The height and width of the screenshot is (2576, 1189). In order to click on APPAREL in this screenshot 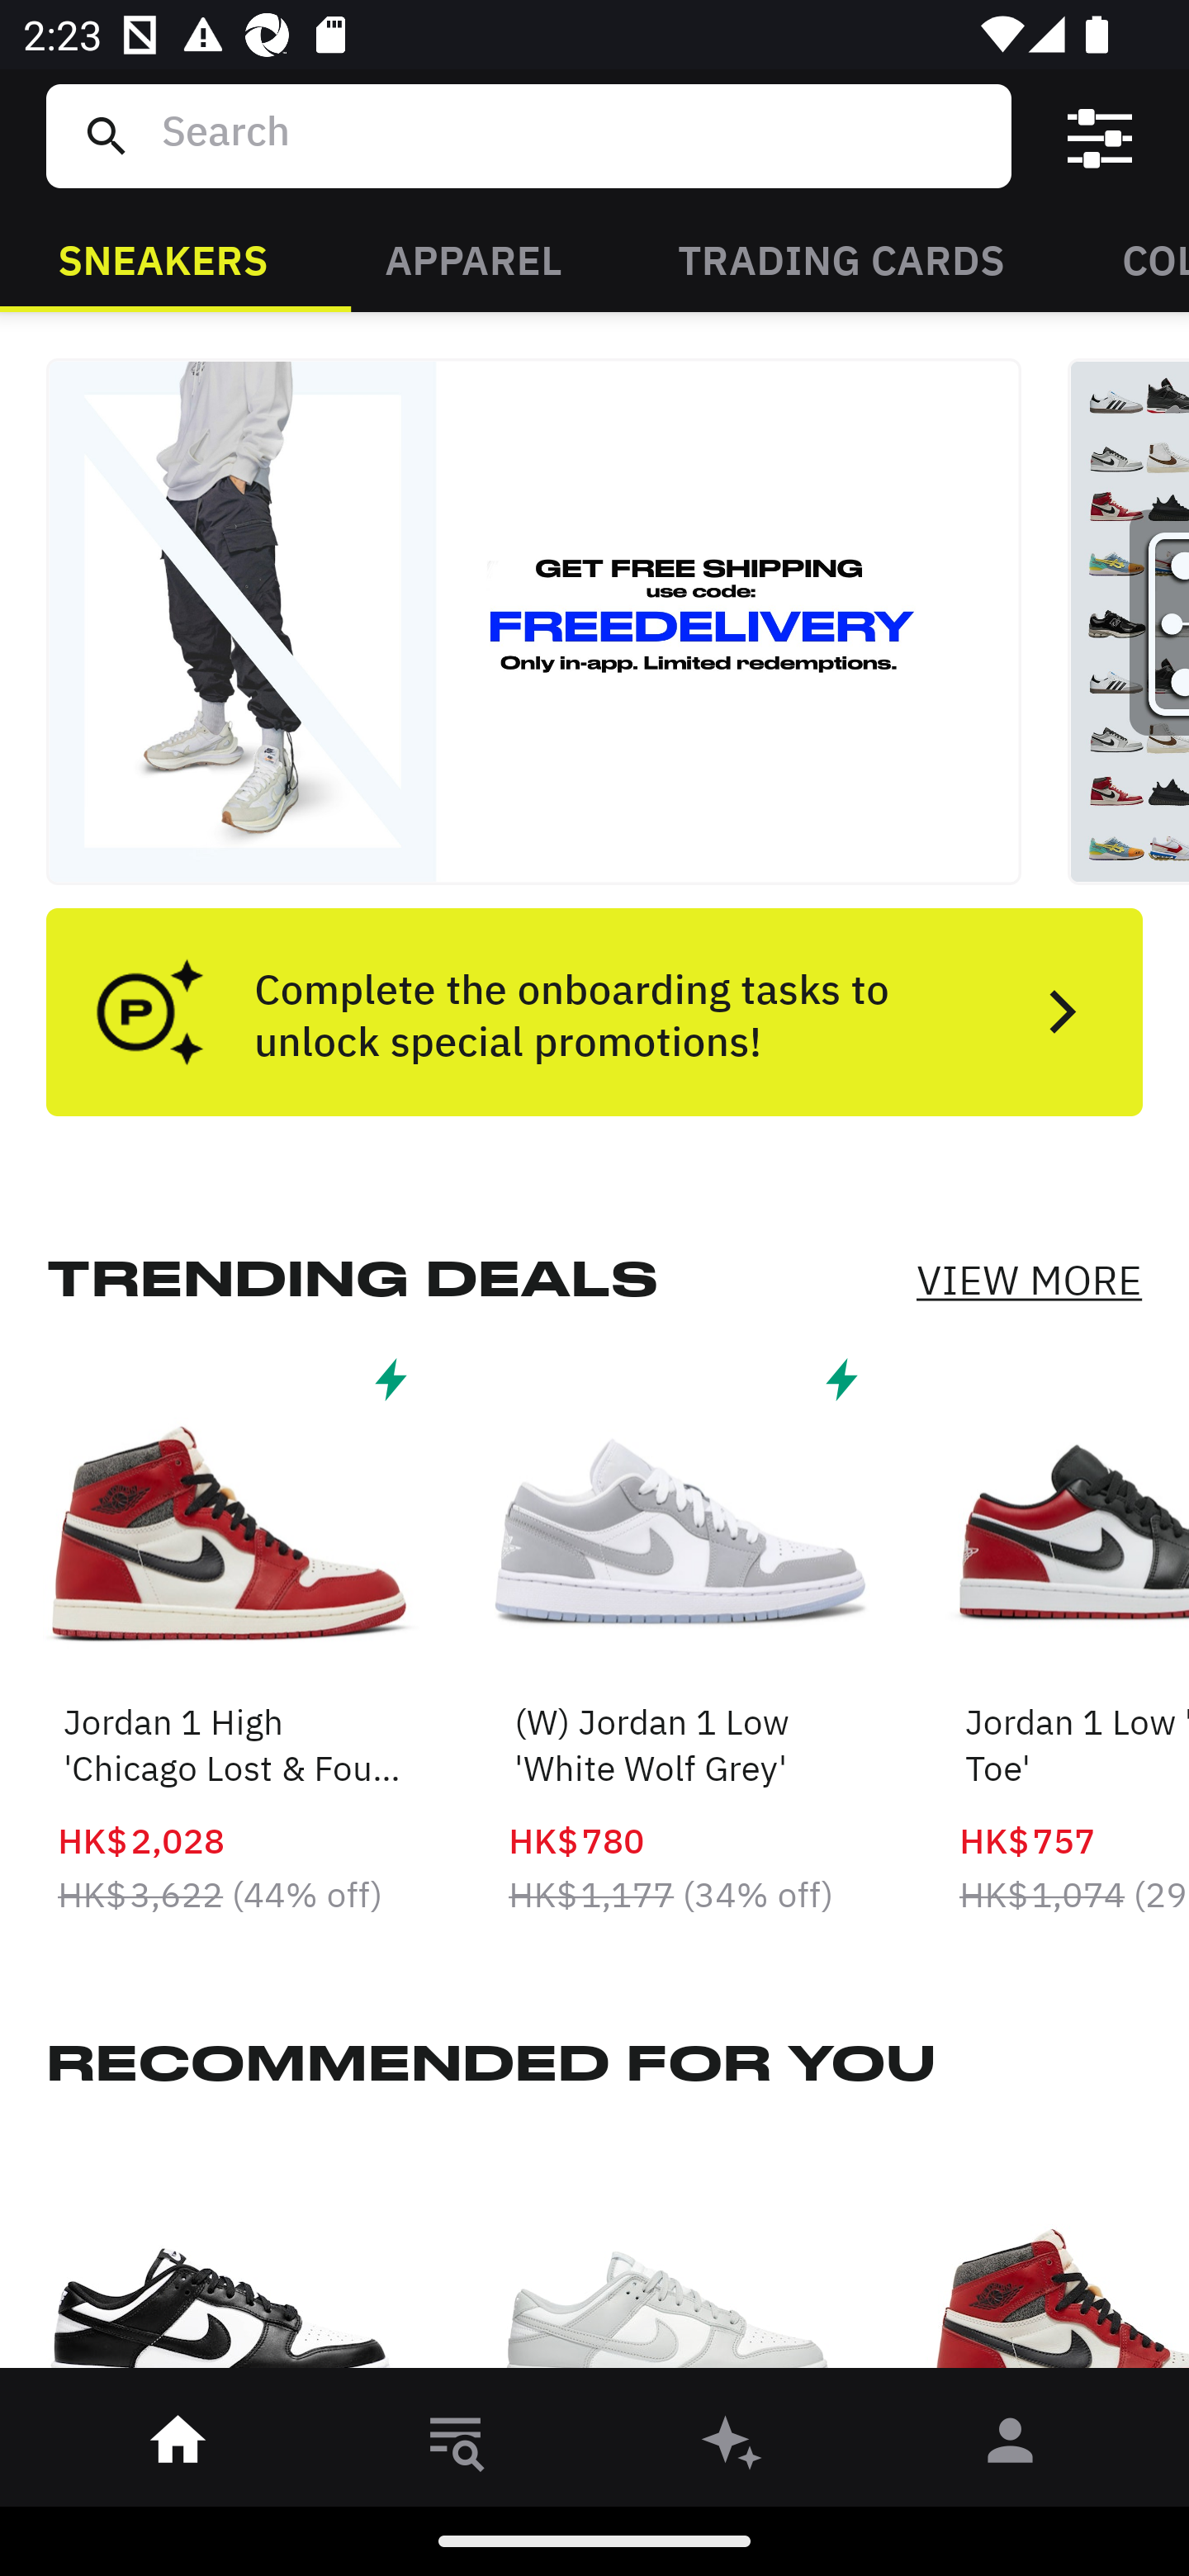, I will do `click(472, 258)`.